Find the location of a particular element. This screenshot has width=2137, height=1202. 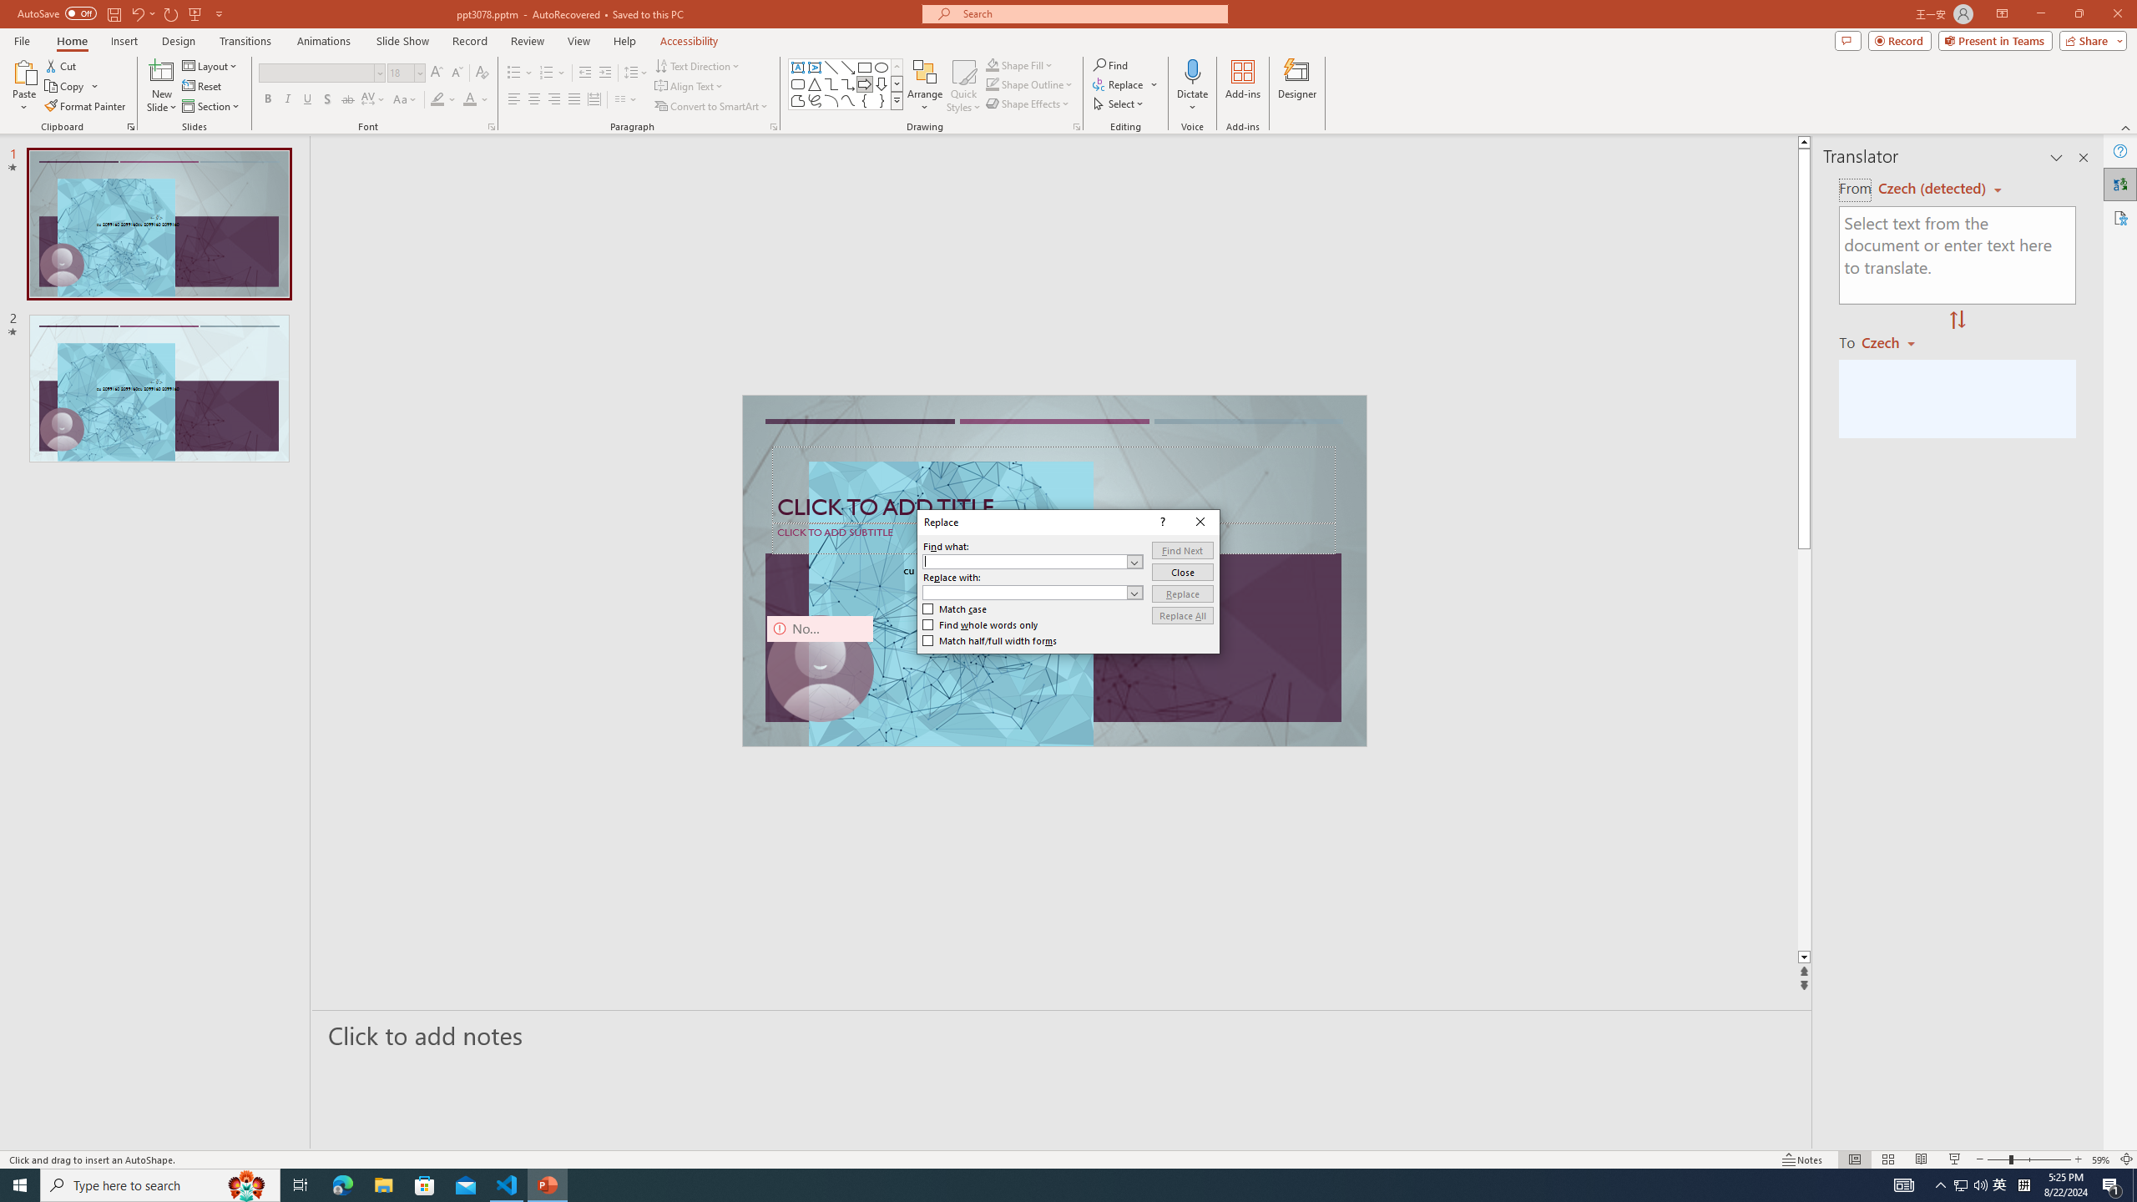

Isosceles Triangle is located at coordinates (814, 83).